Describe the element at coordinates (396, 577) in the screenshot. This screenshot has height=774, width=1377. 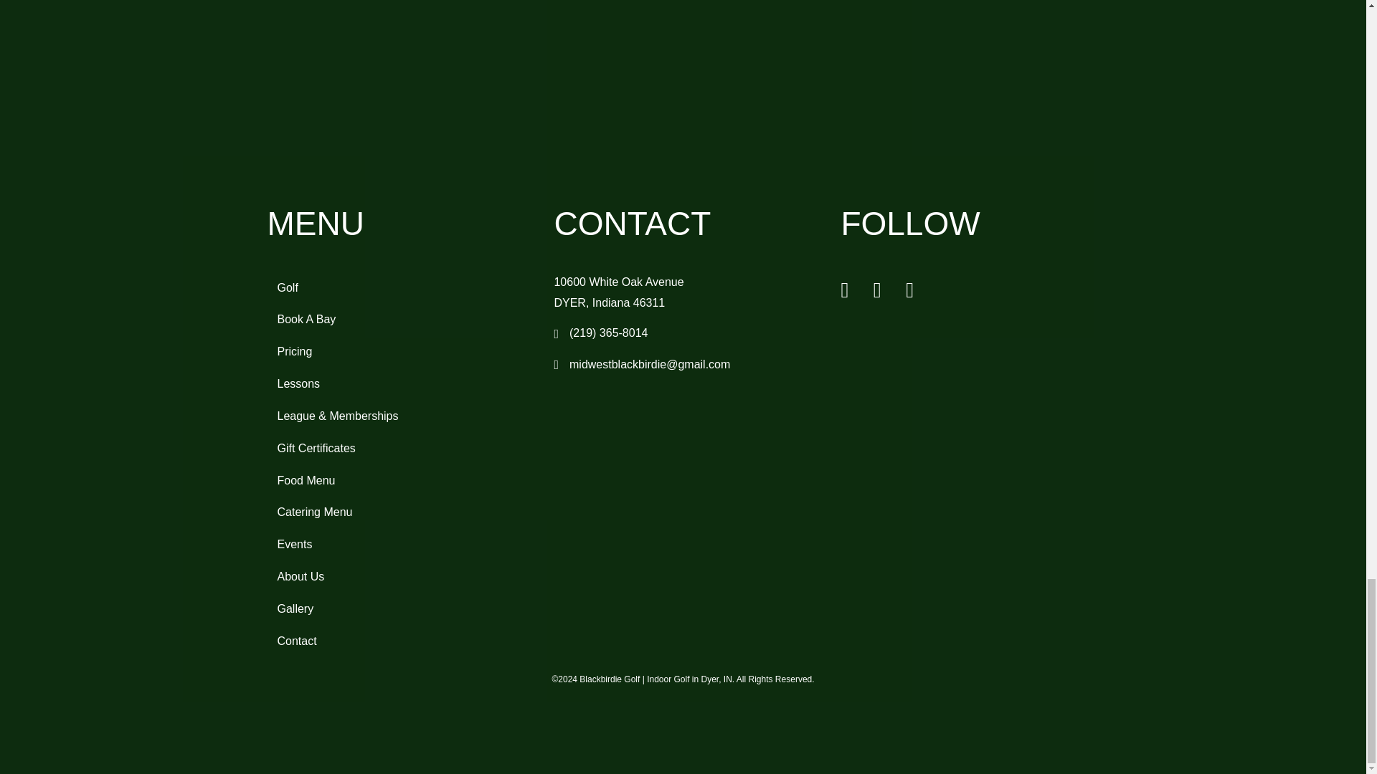
I see `About Us` at that location.